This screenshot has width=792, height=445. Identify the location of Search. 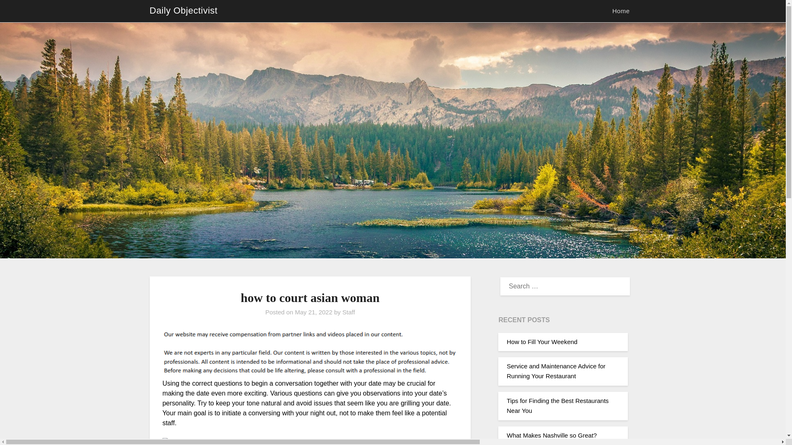
(21, 12).